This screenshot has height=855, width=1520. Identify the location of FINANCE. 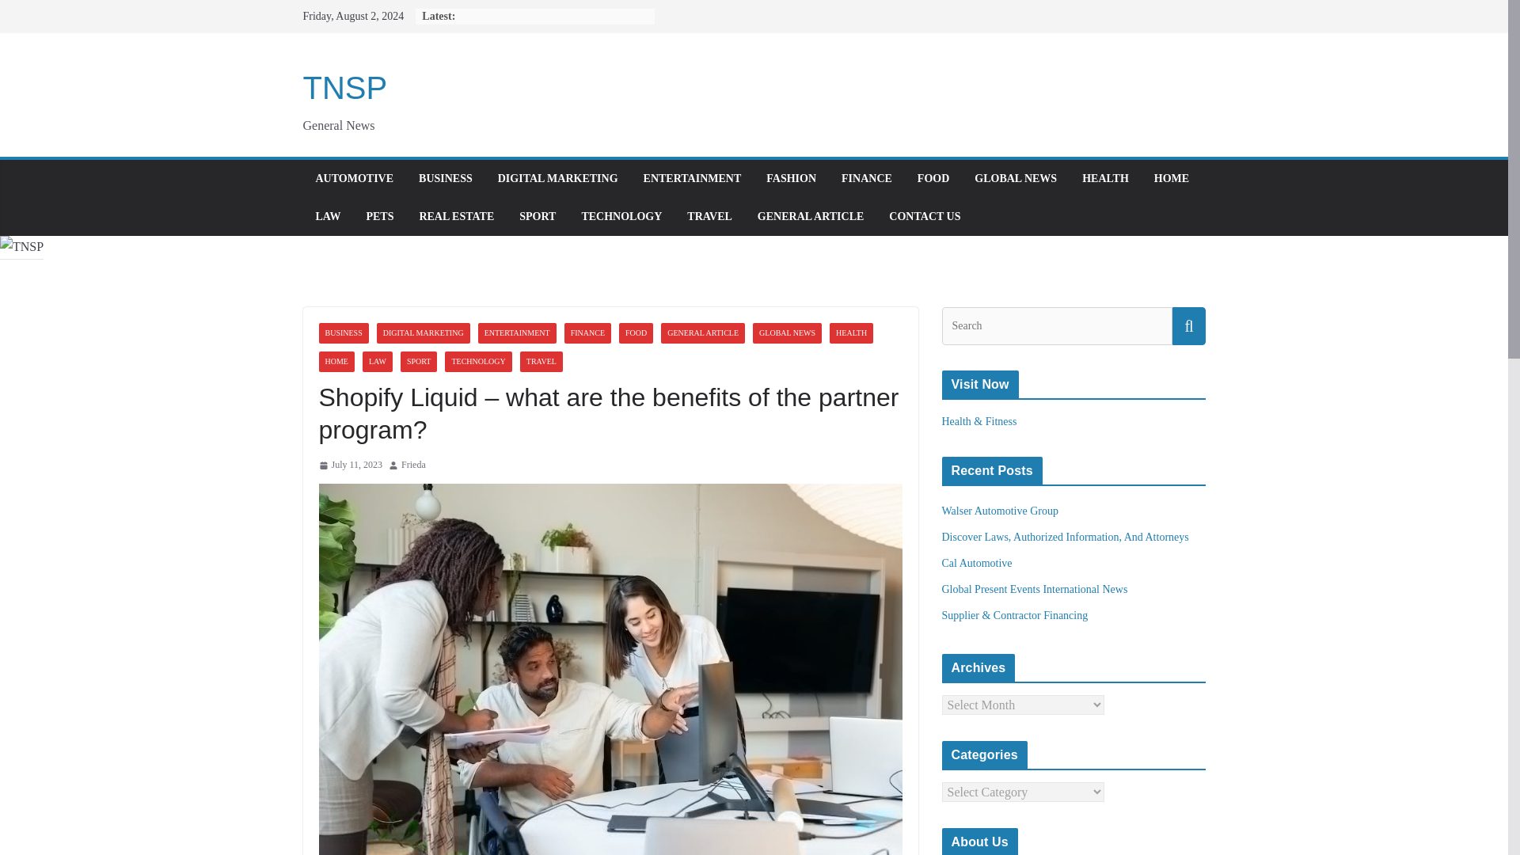
(587, 333).